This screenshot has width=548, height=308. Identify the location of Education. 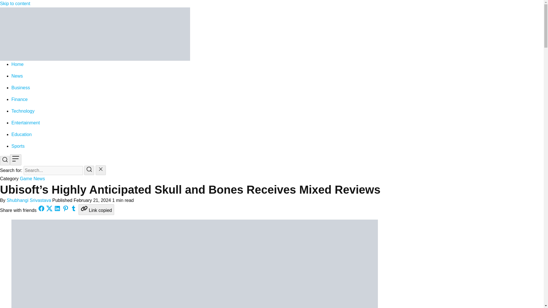
(22, 134).